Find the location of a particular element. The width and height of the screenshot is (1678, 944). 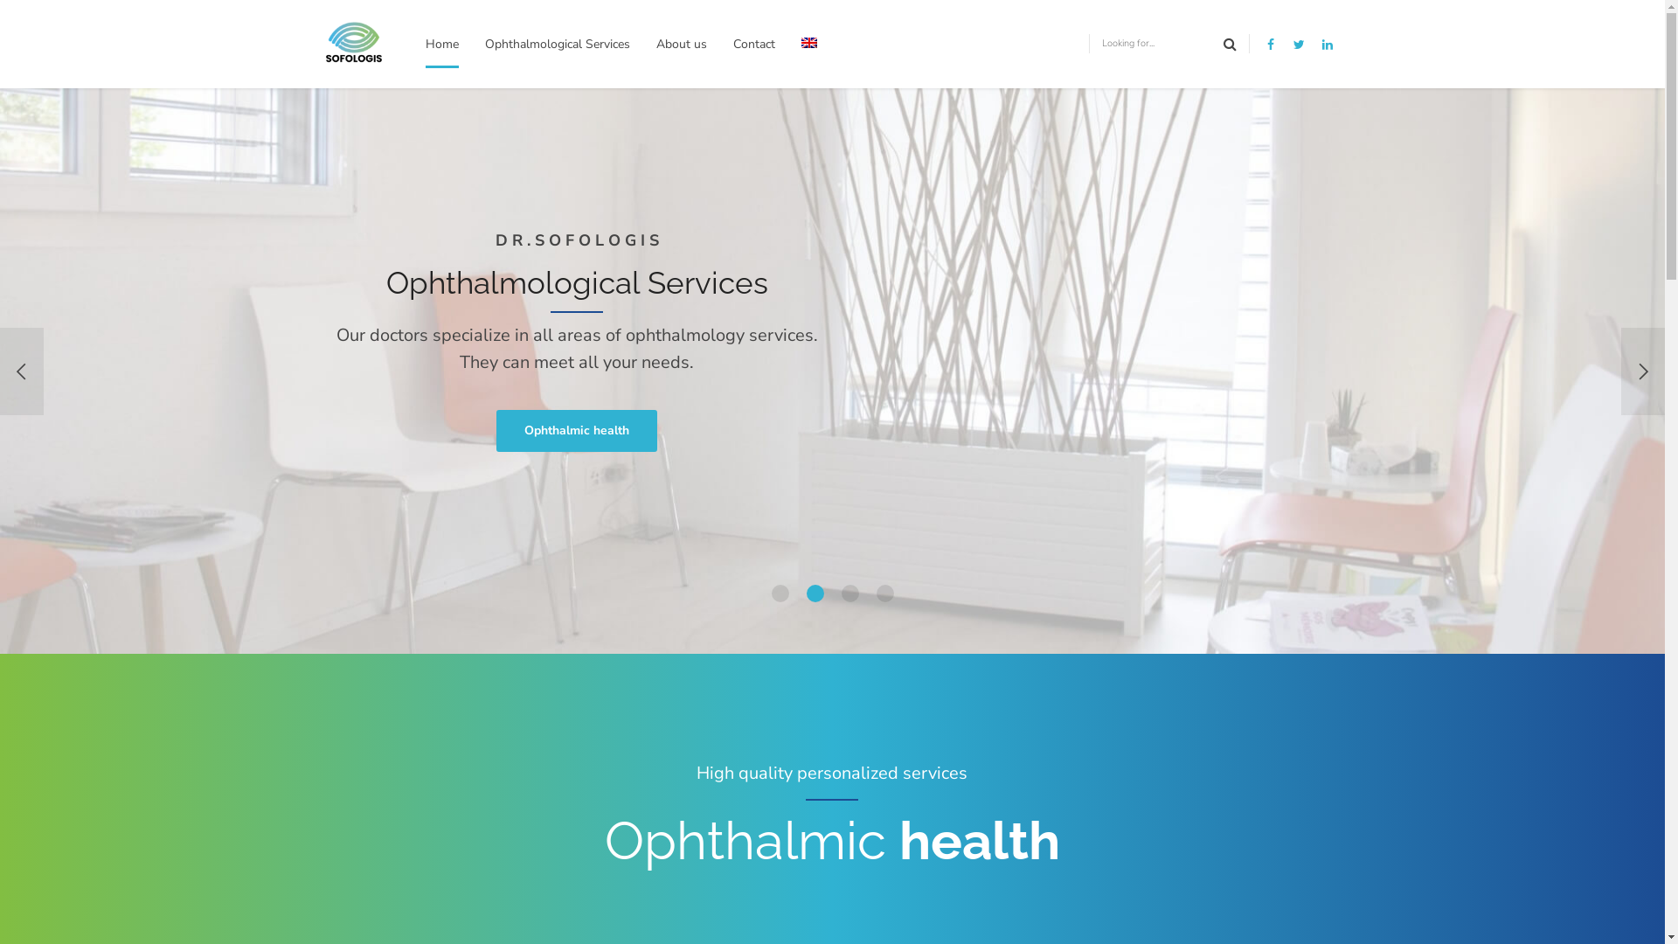

1 is located at coordinates (780, 593).